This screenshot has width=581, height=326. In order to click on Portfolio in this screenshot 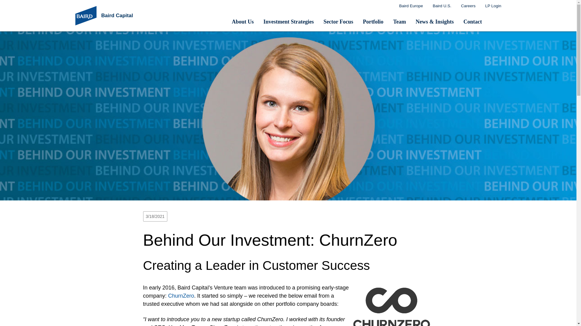, I will do `click(373, 21)`.